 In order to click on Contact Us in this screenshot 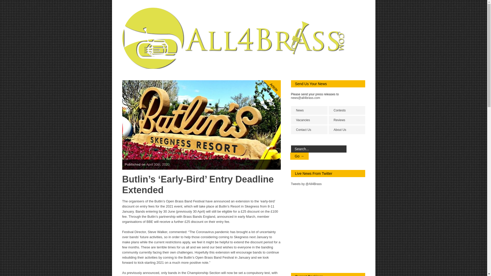, I will do `click(309, 130)`.